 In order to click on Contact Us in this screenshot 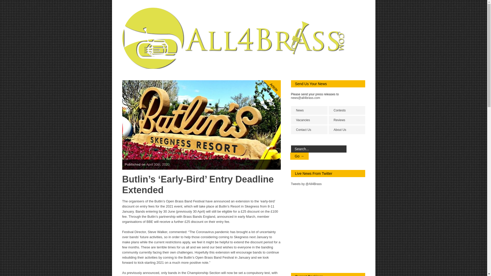, I will do `click(309, 130)`.